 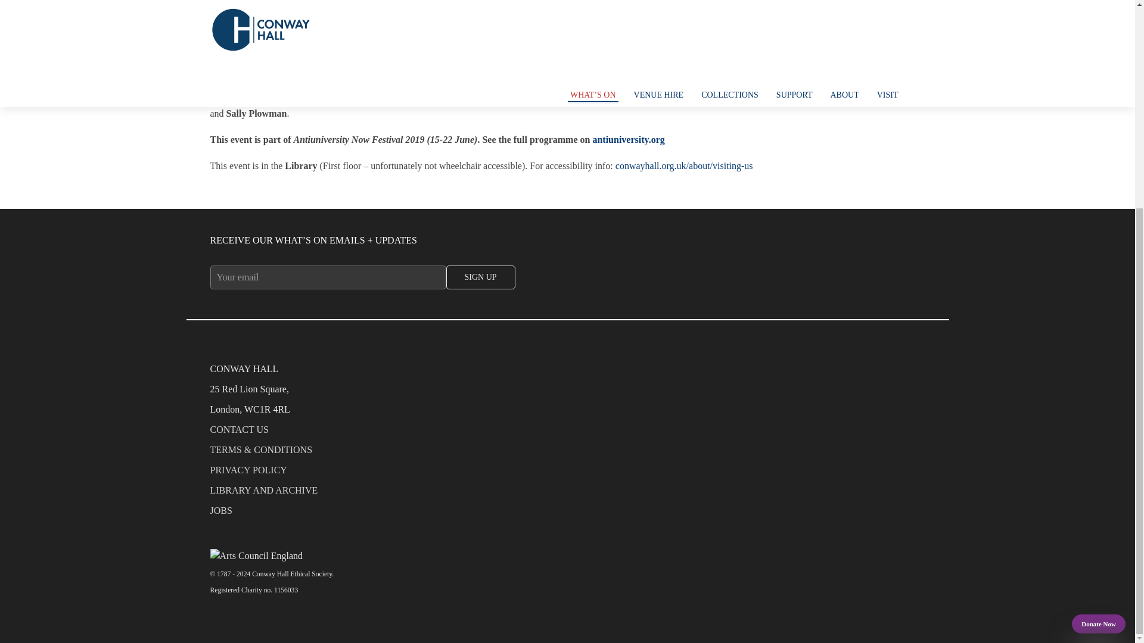 I want to click on LIBRARY AND ARCHIVE, so click(x=567, y=493).